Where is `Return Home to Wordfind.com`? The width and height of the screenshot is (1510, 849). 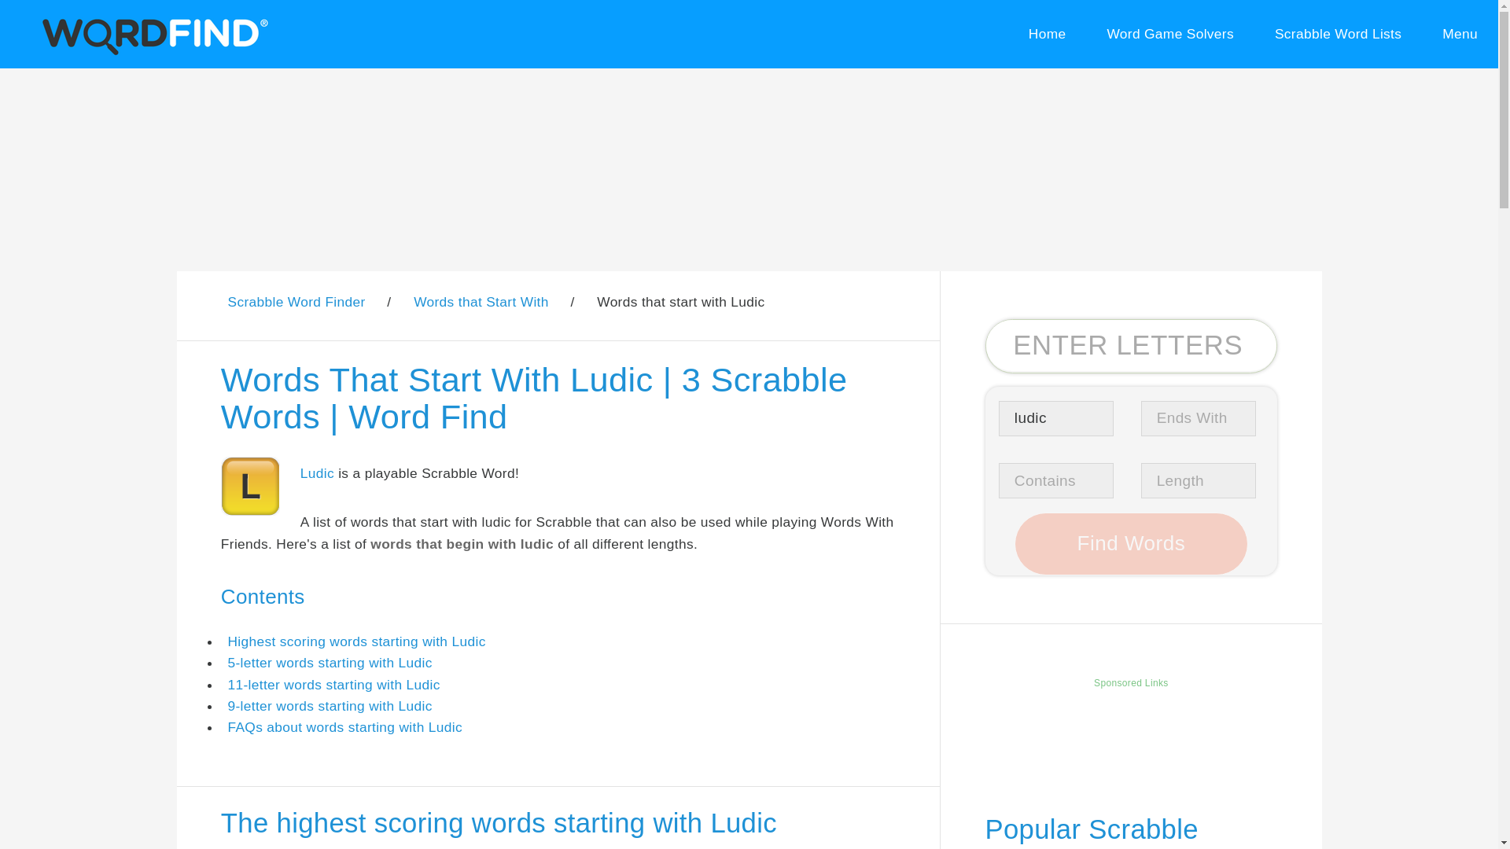
Return Home to Wordfind.com is located at coordinates (152, 52).